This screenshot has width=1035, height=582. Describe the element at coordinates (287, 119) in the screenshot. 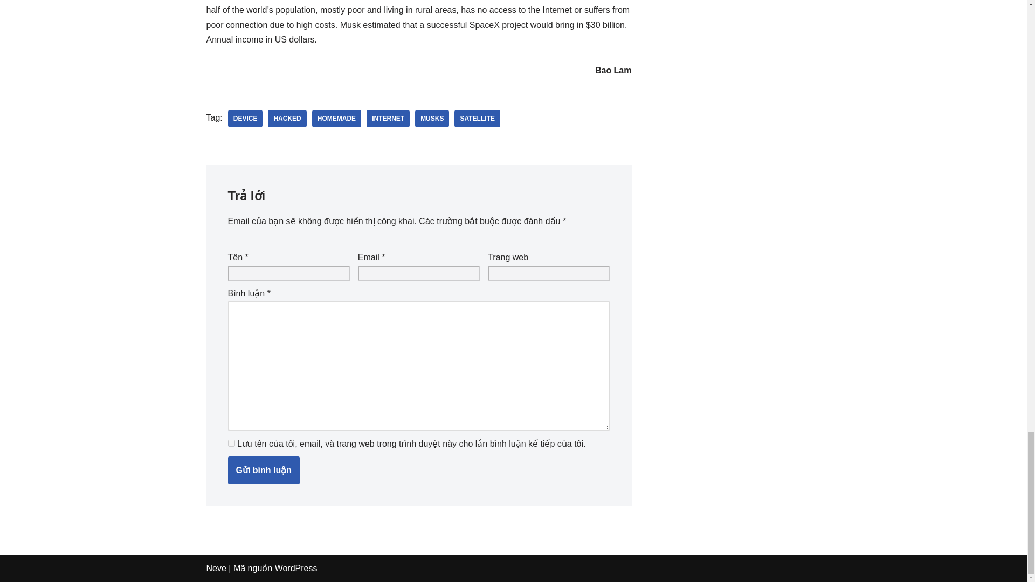

I see `HACKED` at that location.